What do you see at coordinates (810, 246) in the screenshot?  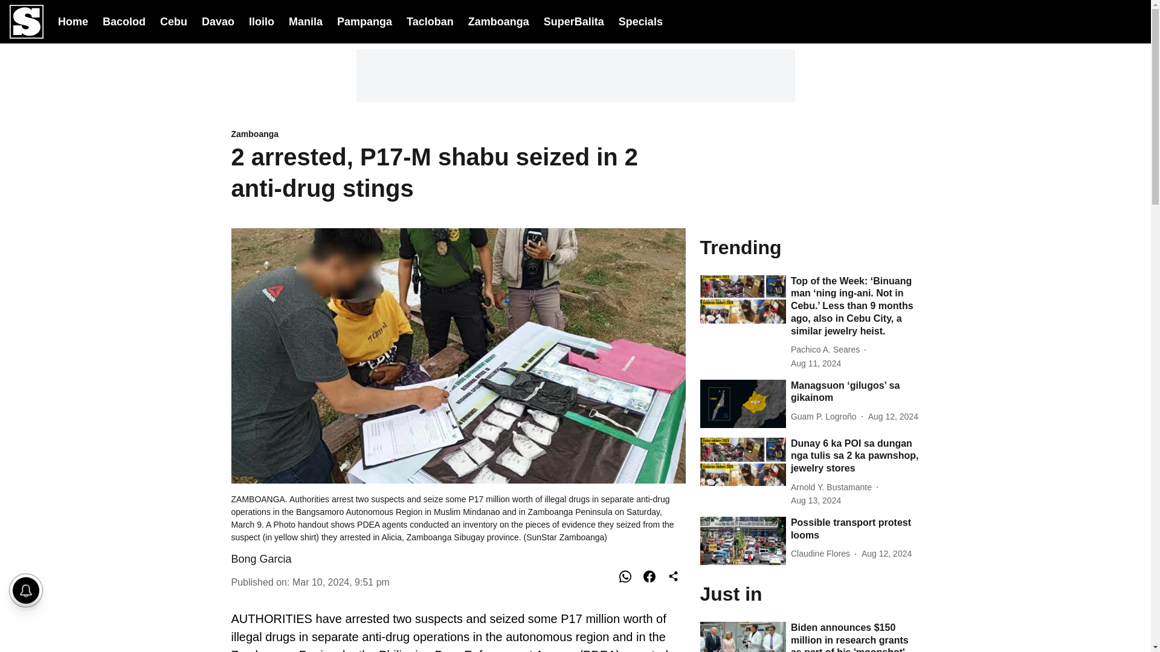 I see `Trending` at bounding box center [810, 246].